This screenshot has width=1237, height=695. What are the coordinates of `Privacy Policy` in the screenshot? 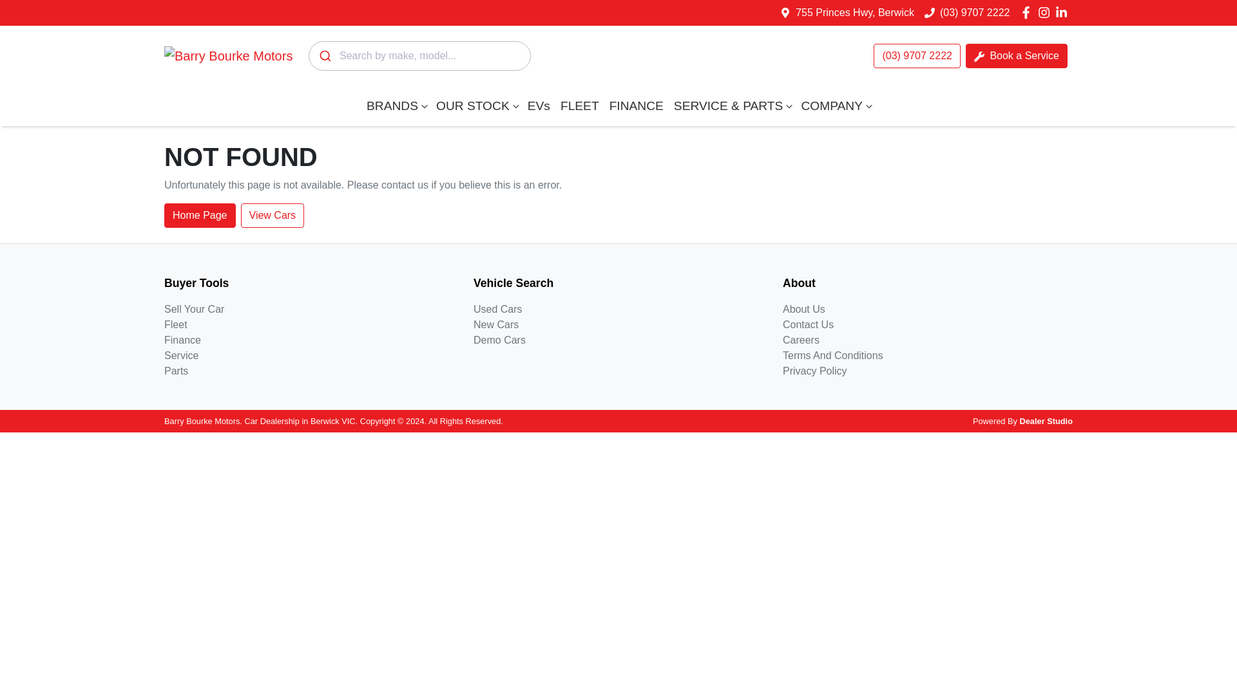 It's located at (815, 371).